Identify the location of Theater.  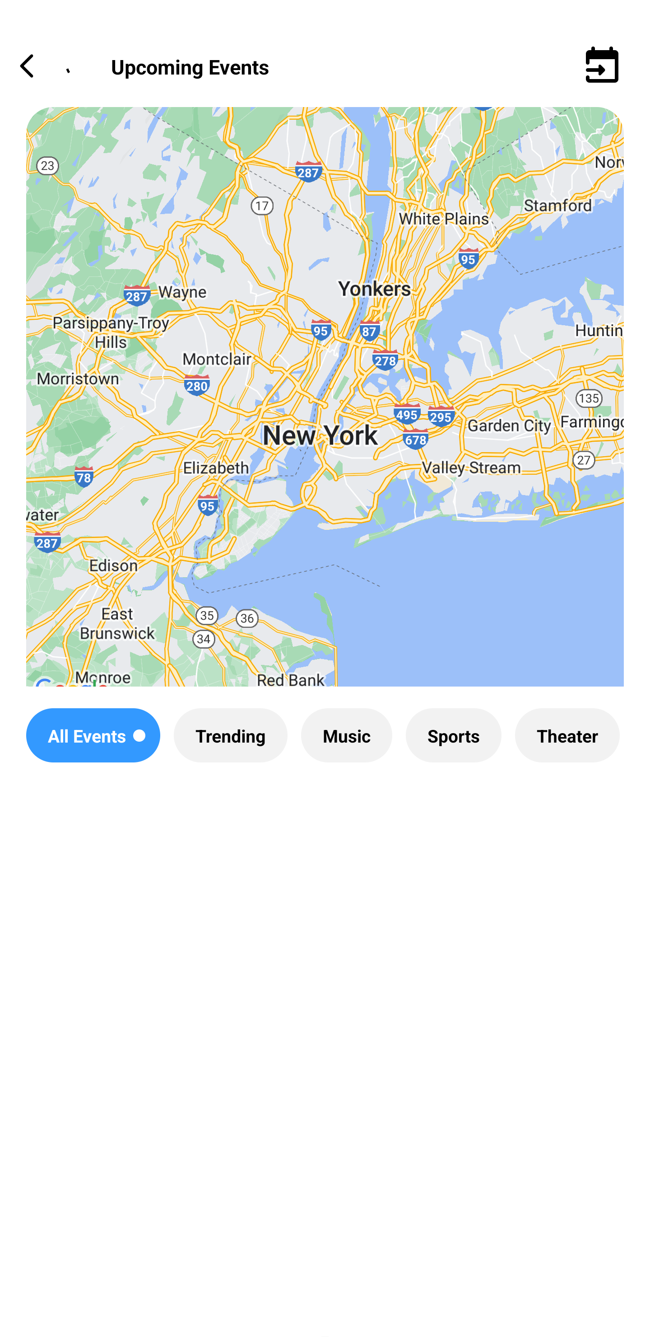
(567, 735).